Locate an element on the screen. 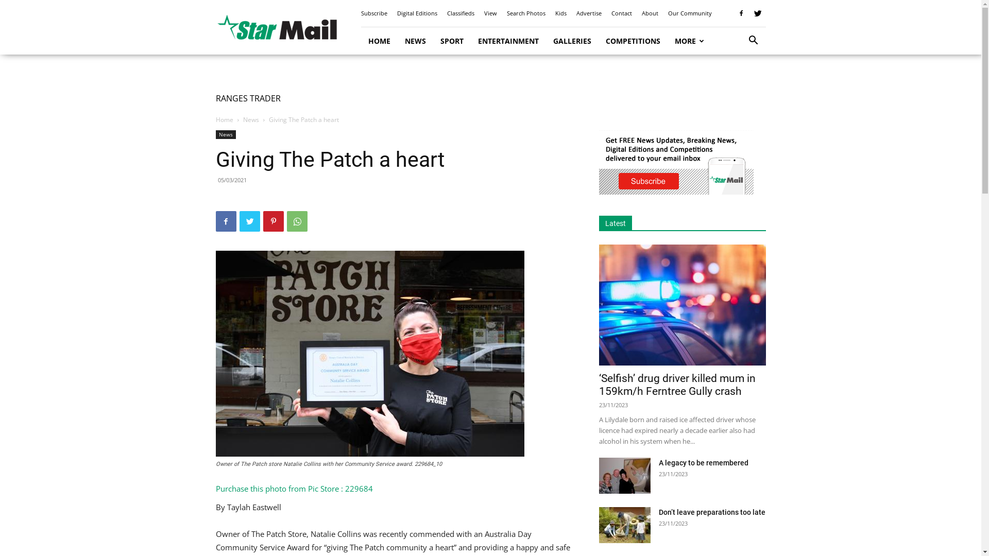  Search Photos is located at coordinates (526, 13).